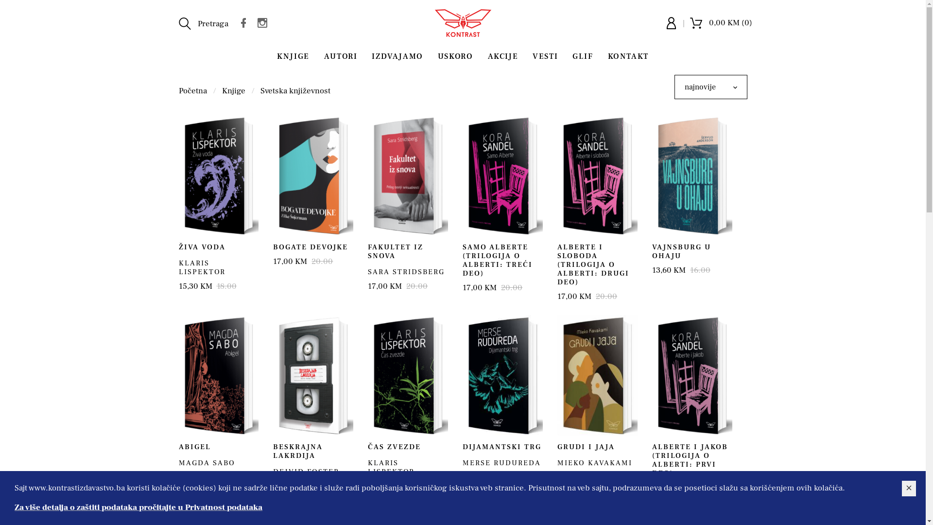  I want to click on GLIF, so click(583, 57).